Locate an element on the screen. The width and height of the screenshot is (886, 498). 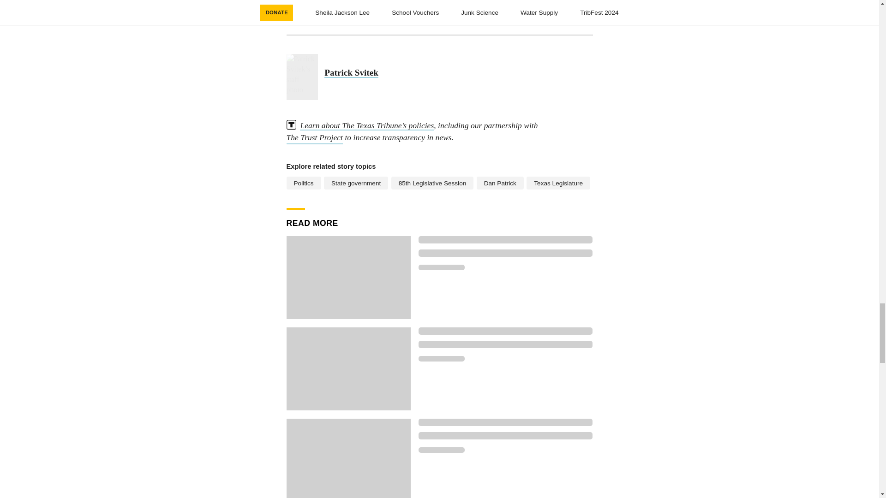
Loading indicator is located at coordinates (505, 344).